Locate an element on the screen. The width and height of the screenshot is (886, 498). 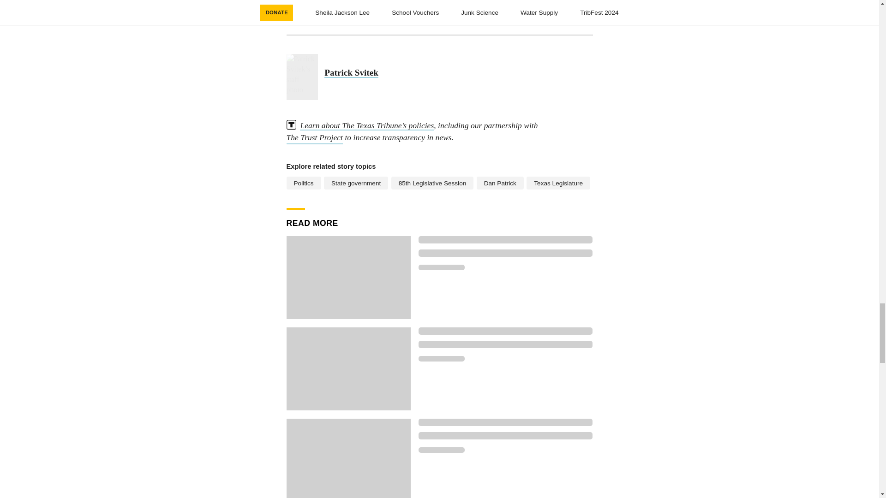
Loading indicator is located at coordinates (505, 344).